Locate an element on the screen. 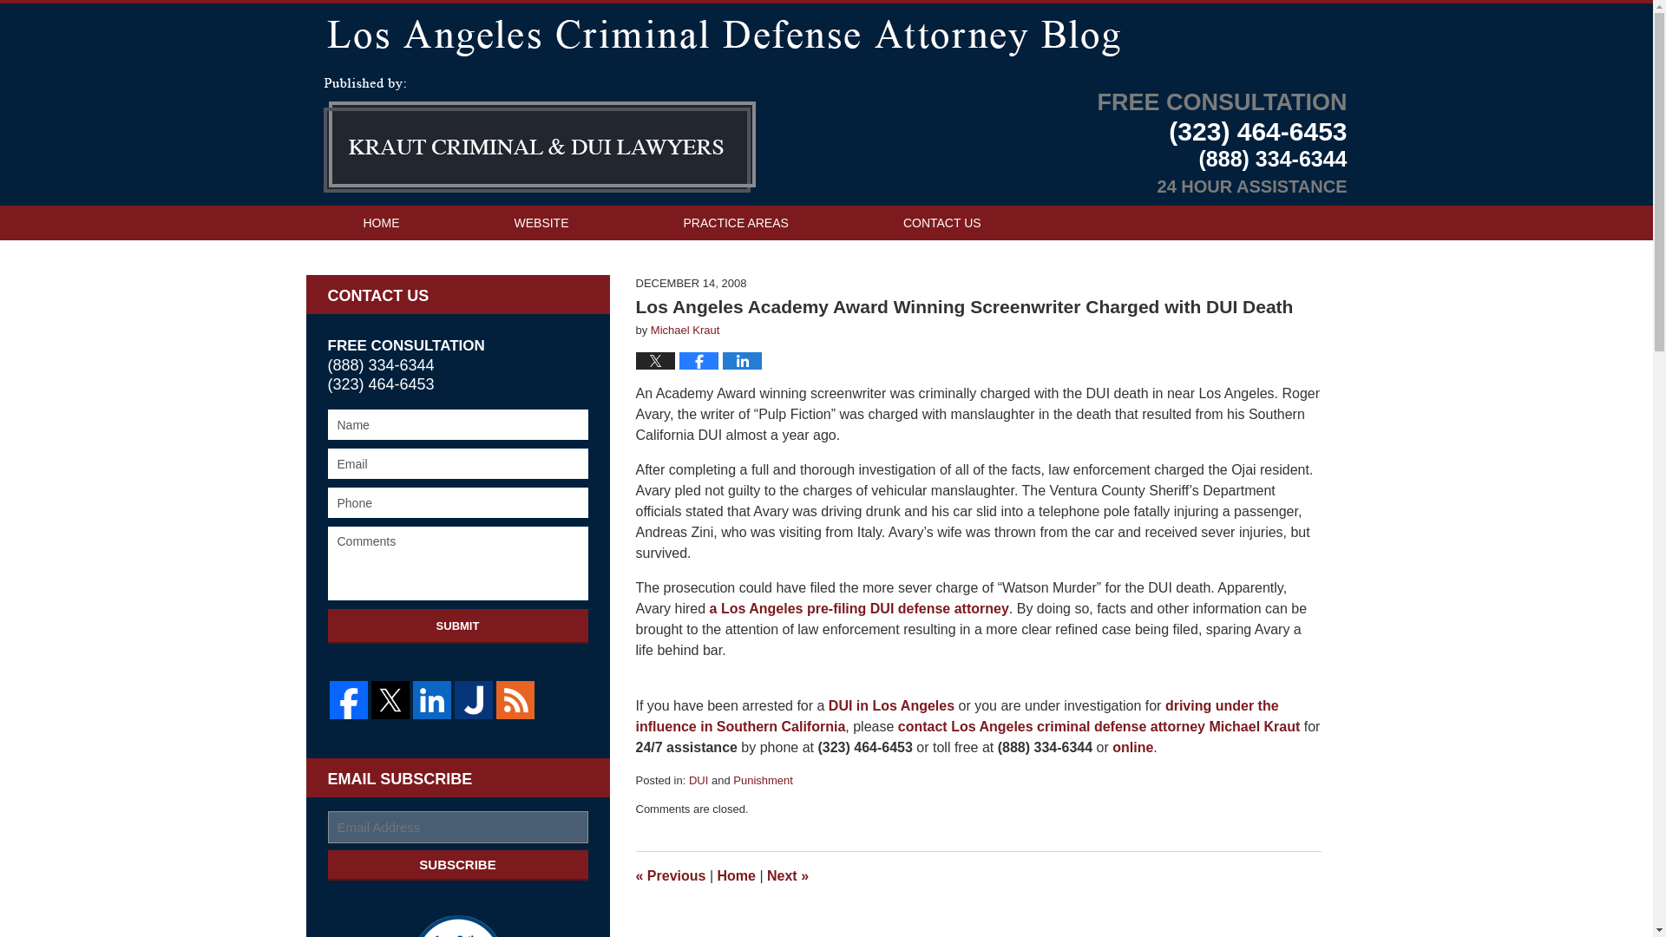 The image size is (1666, 937). Punishment is located at coordinates (762, 781).